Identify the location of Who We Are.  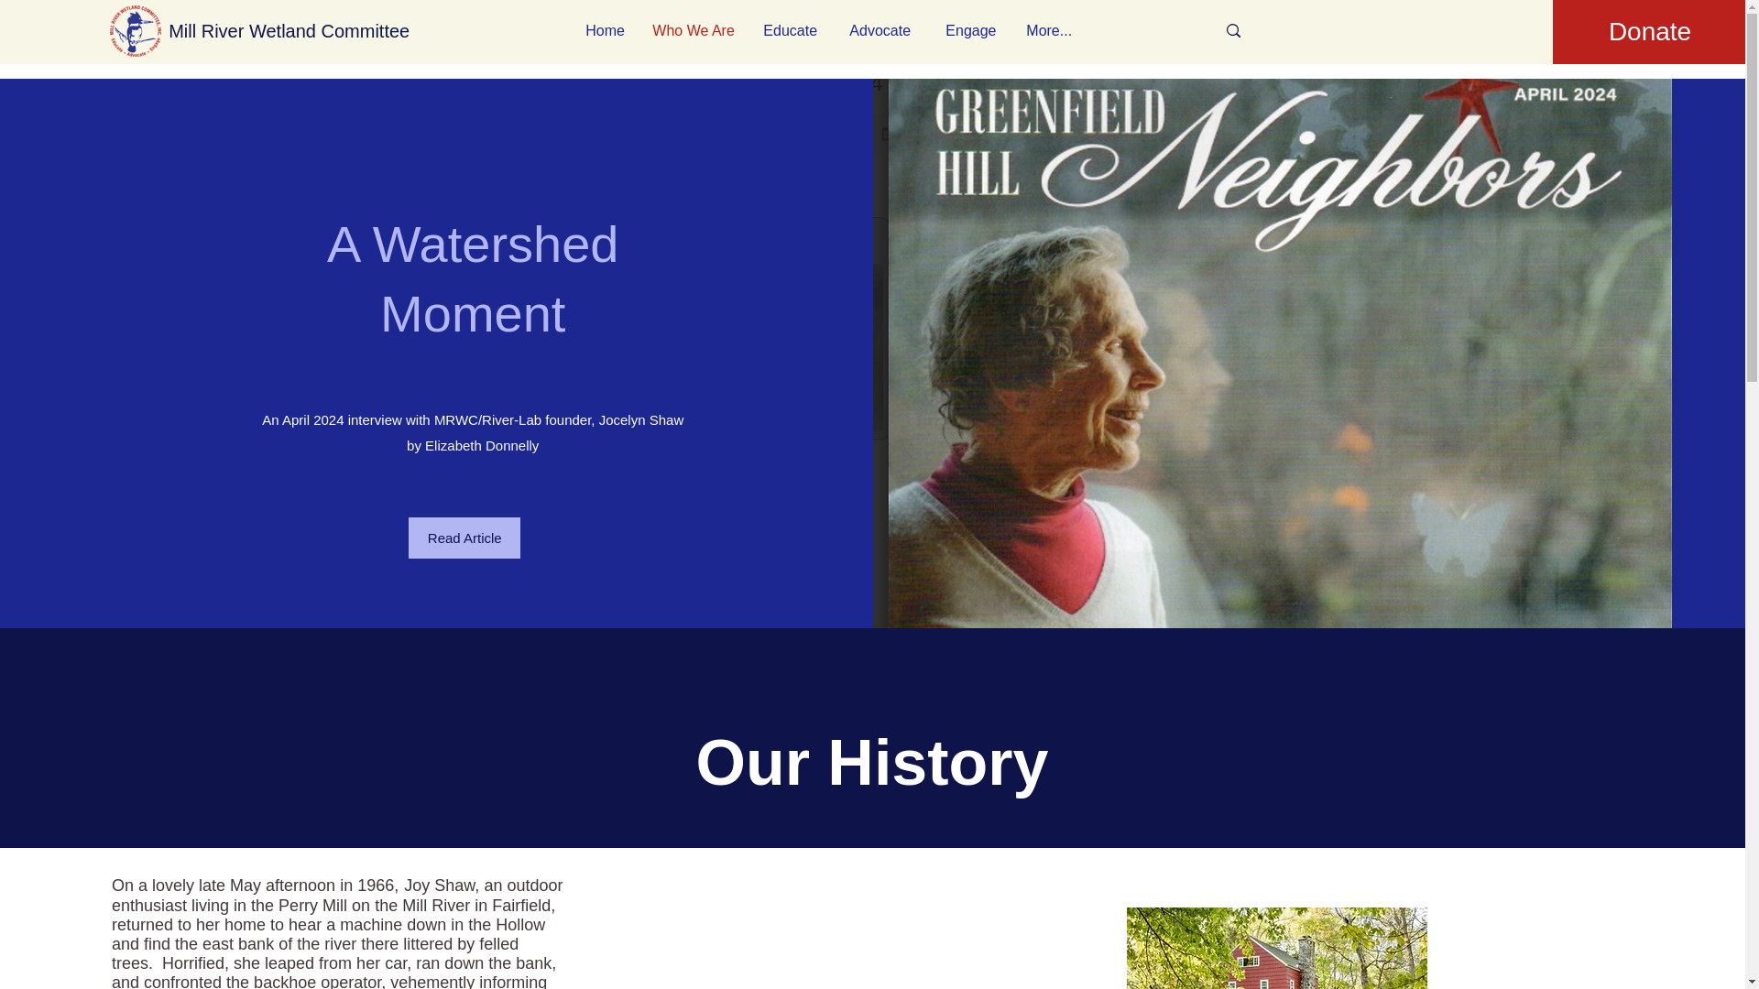
(693, 30).